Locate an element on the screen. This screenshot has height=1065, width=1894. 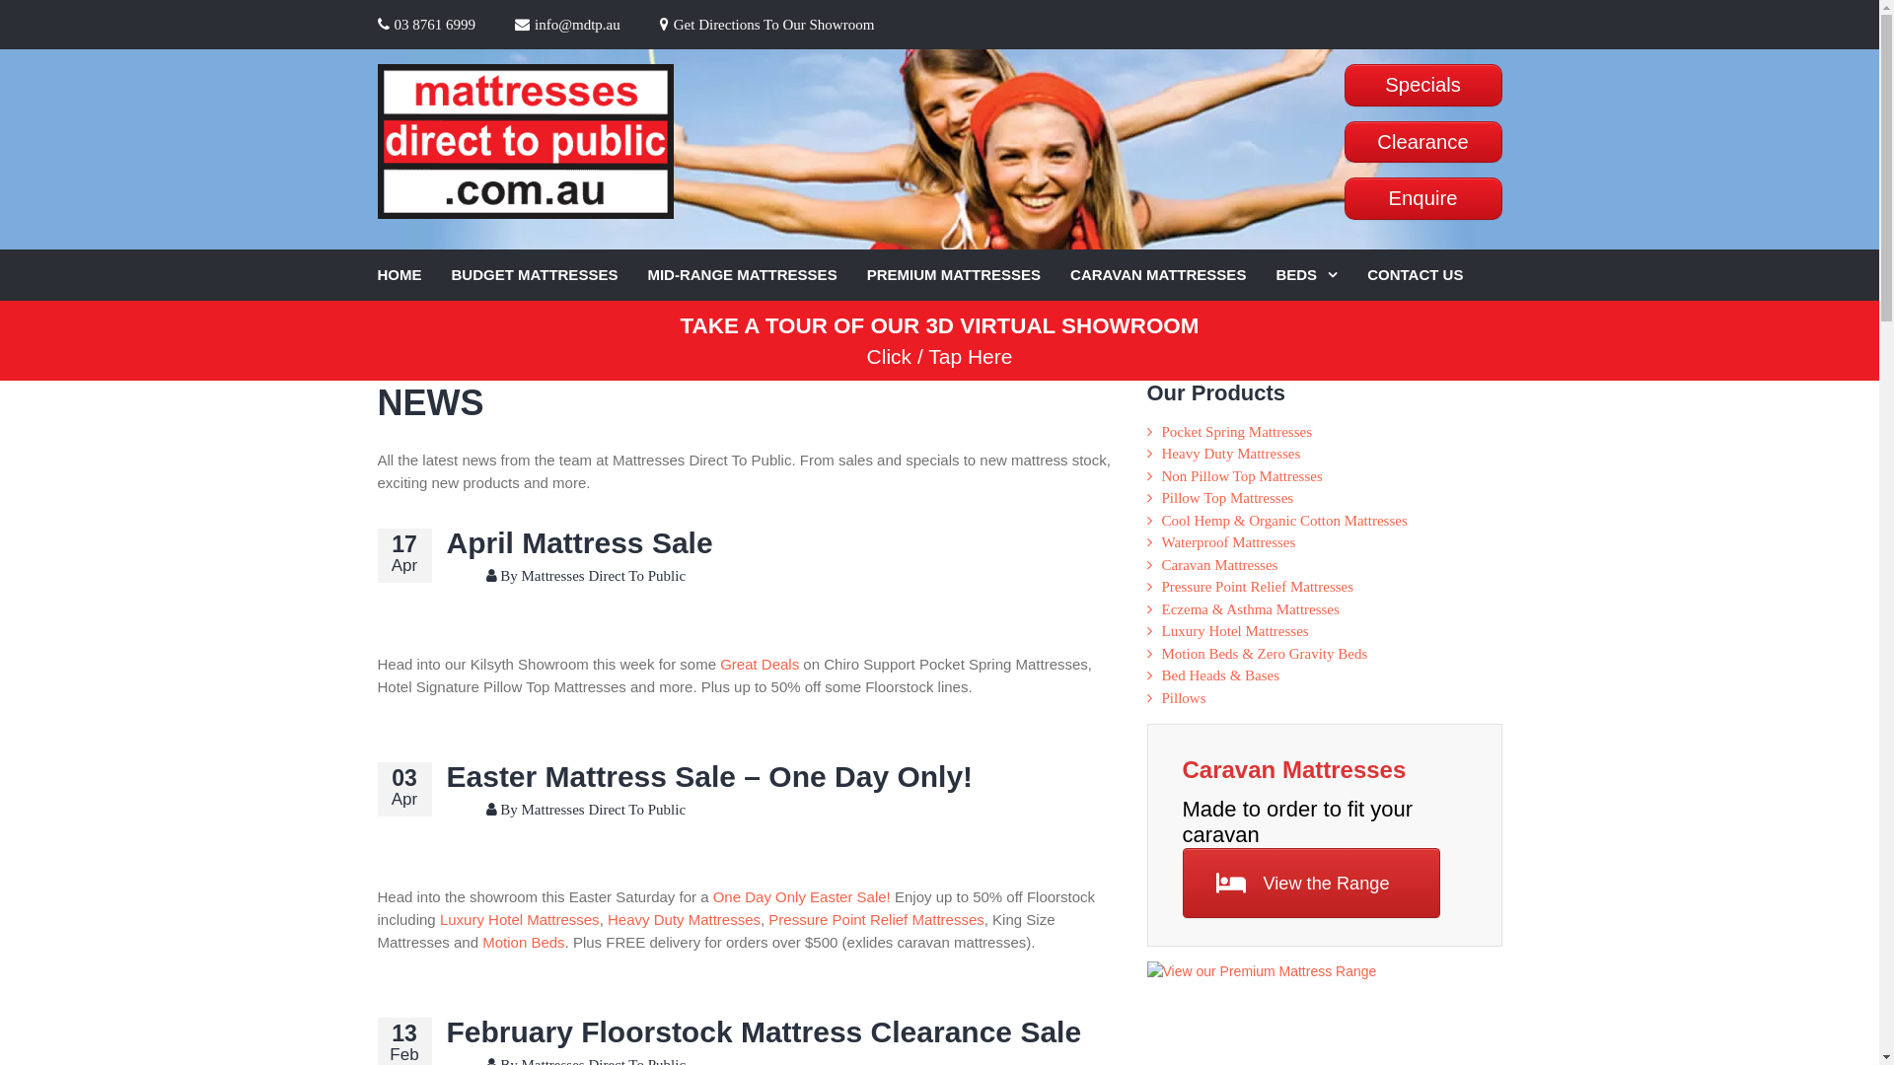
Pressure Point Relief Mattresses is located at coordinates (876, 919).